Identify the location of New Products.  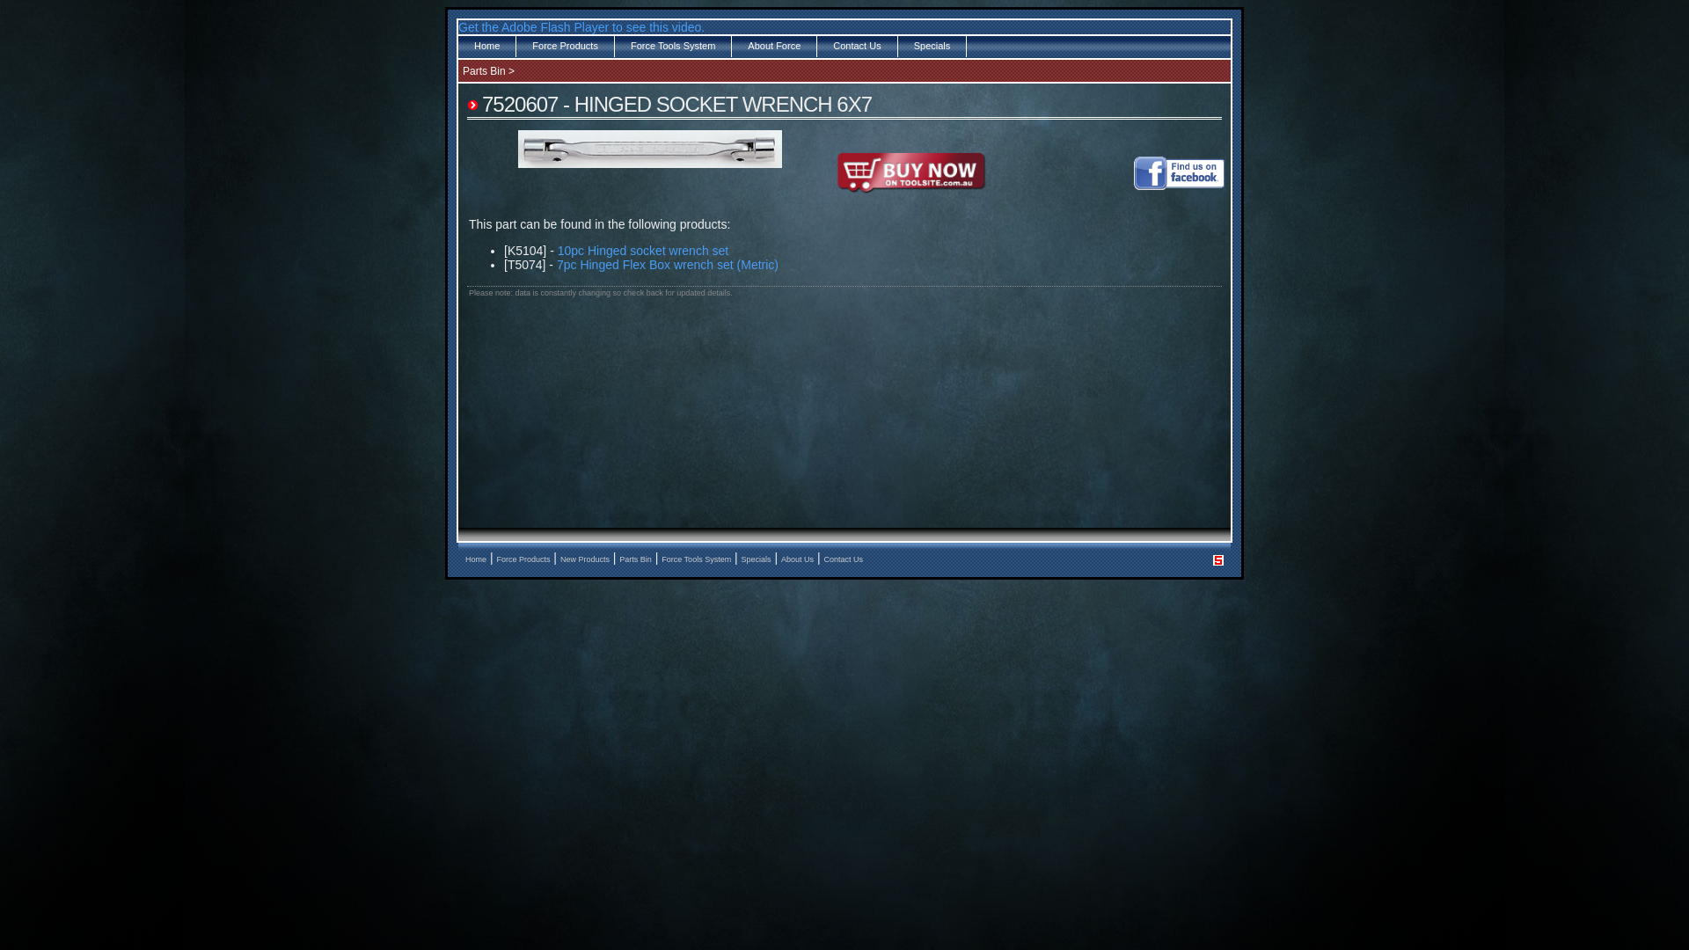
(585, 559).